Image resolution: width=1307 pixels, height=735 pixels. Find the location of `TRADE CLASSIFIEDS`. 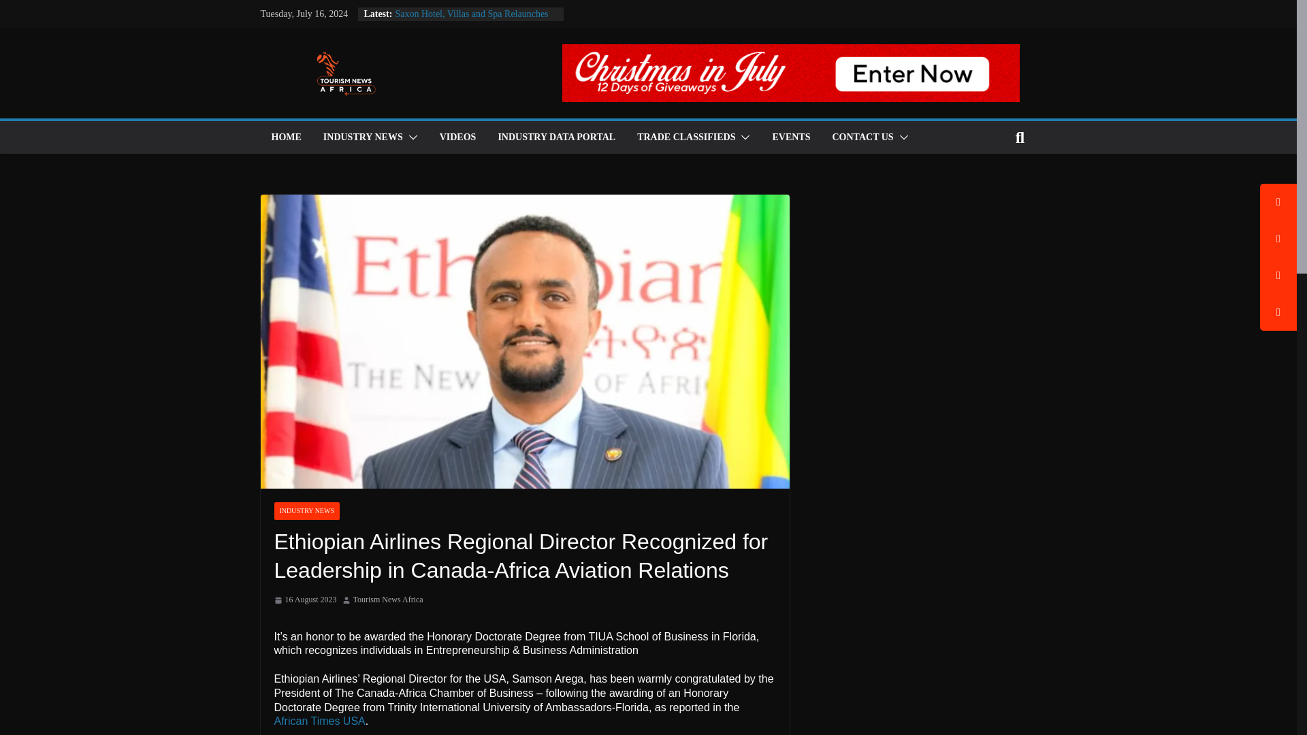

TRADE CLASSIFIEDS is located at coordinates (686, 137).